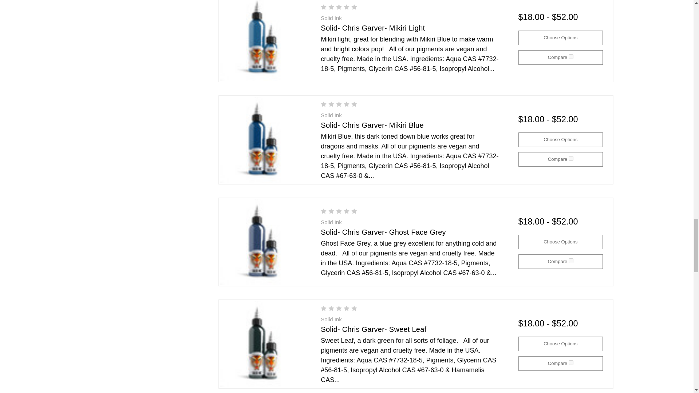  What do you see at coordinates (571, 261) in the screenshot?
I see `3156` at bounding box center [571, 261].